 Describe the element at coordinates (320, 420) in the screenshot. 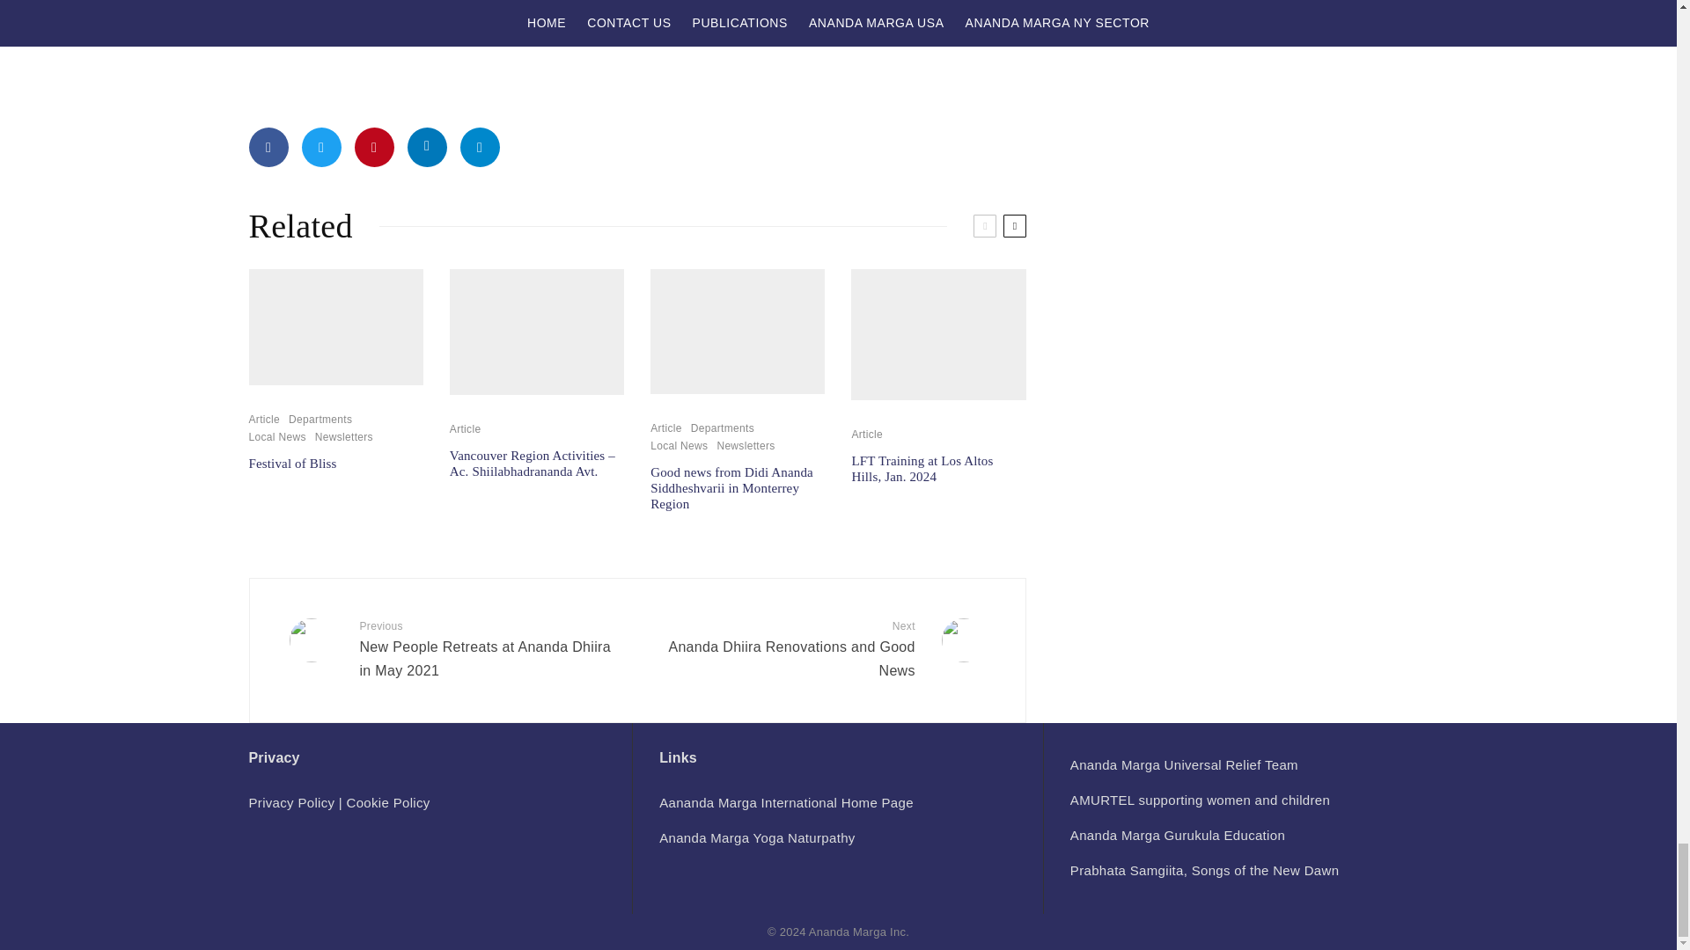

I see `Departments` at that location.